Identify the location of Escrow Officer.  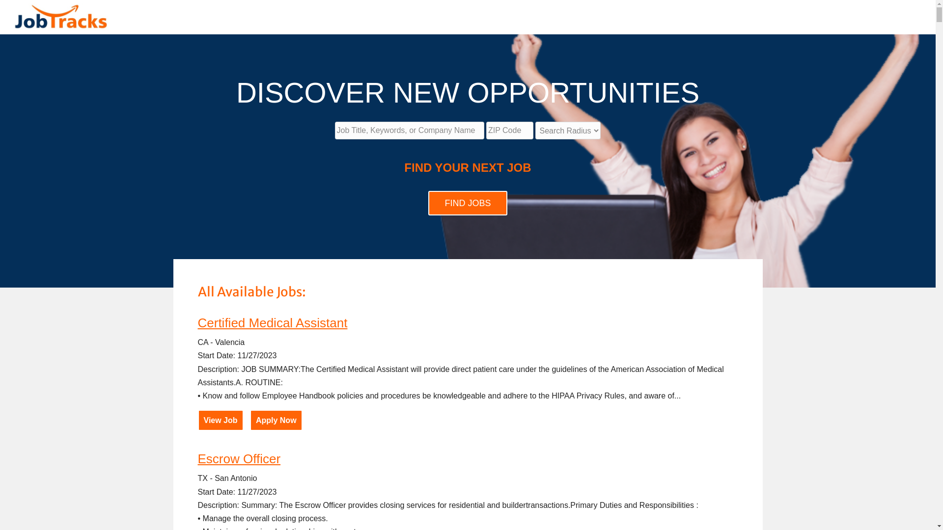
(239, 459).